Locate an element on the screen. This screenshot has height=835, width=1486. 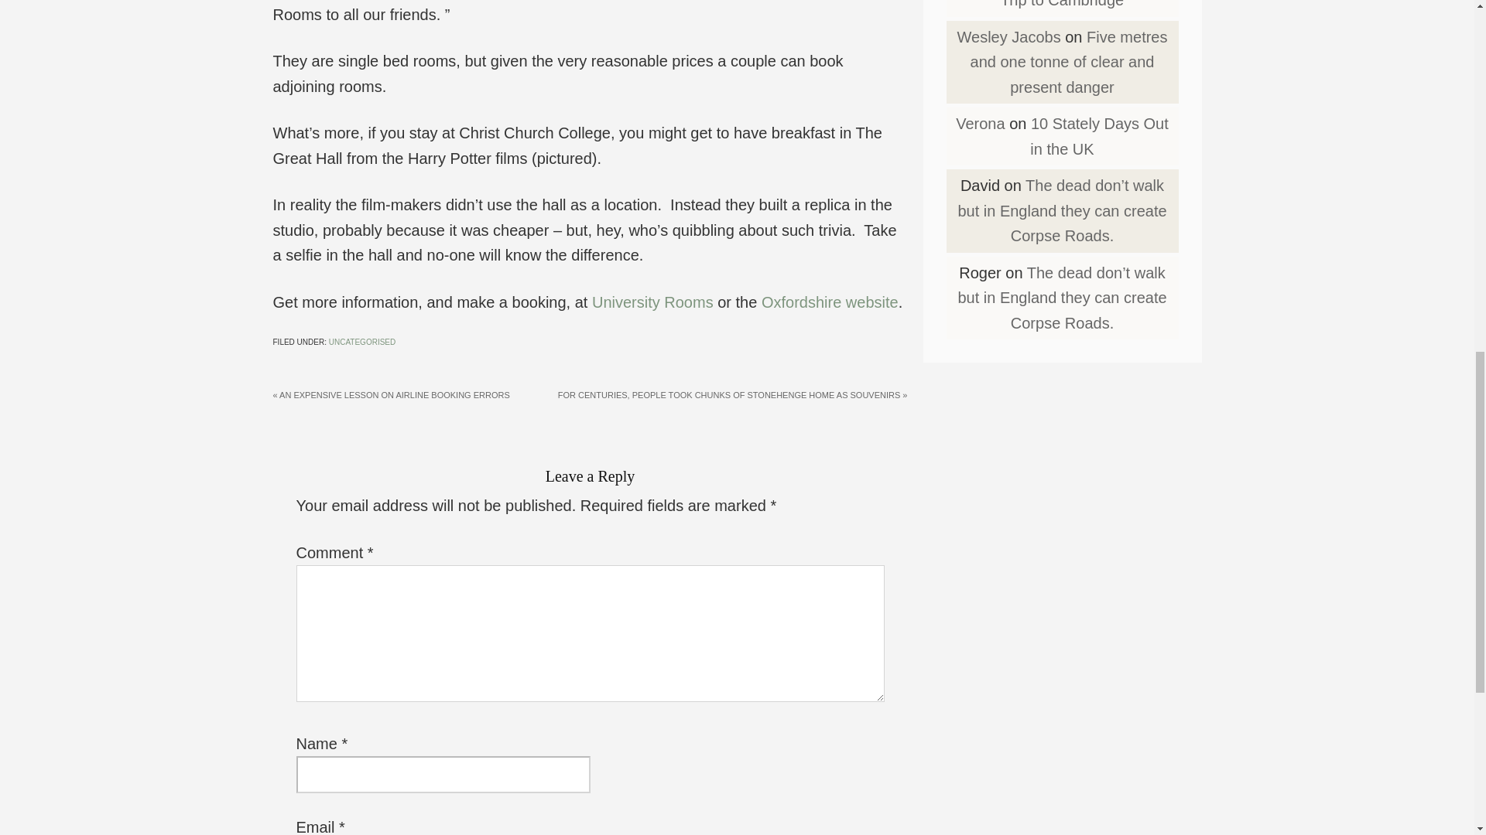
Five metres and one tonne of clear and present danger is located at coordinates (1069, 62).